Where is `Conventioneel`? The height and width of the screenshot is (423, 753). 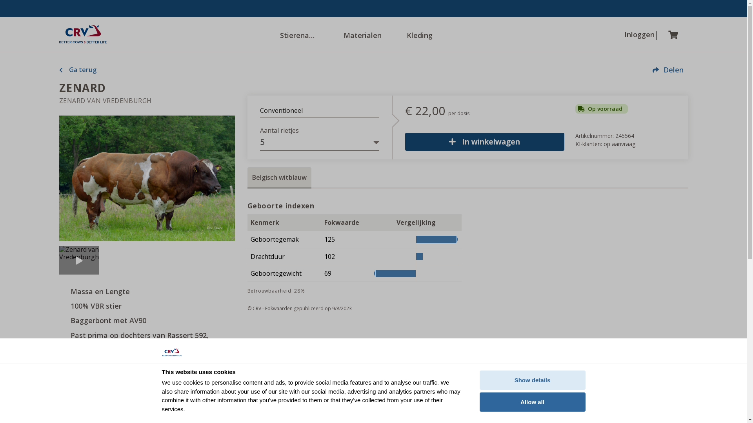 Conventioneel is located at coordinates (319, 111).